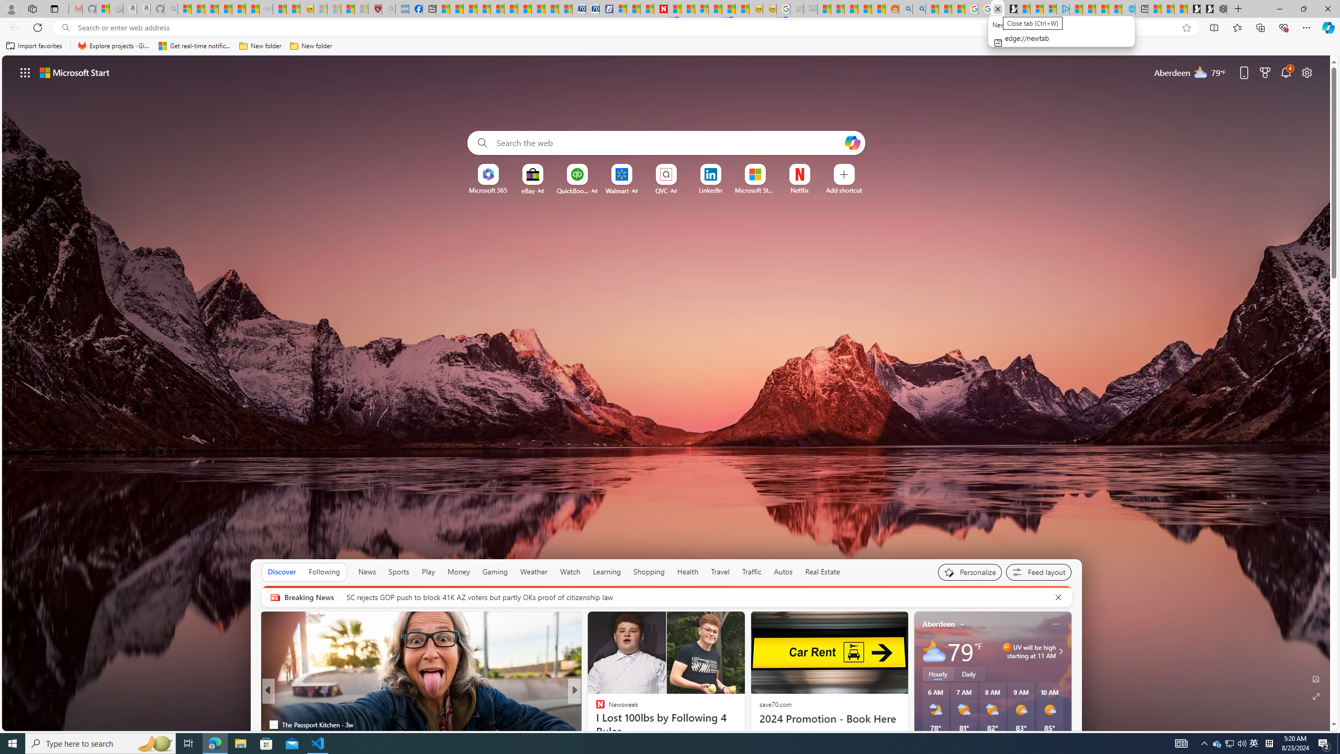 The width and height of the screenshot is (1340, 754). I want to click on Ad, so click(673, 191).